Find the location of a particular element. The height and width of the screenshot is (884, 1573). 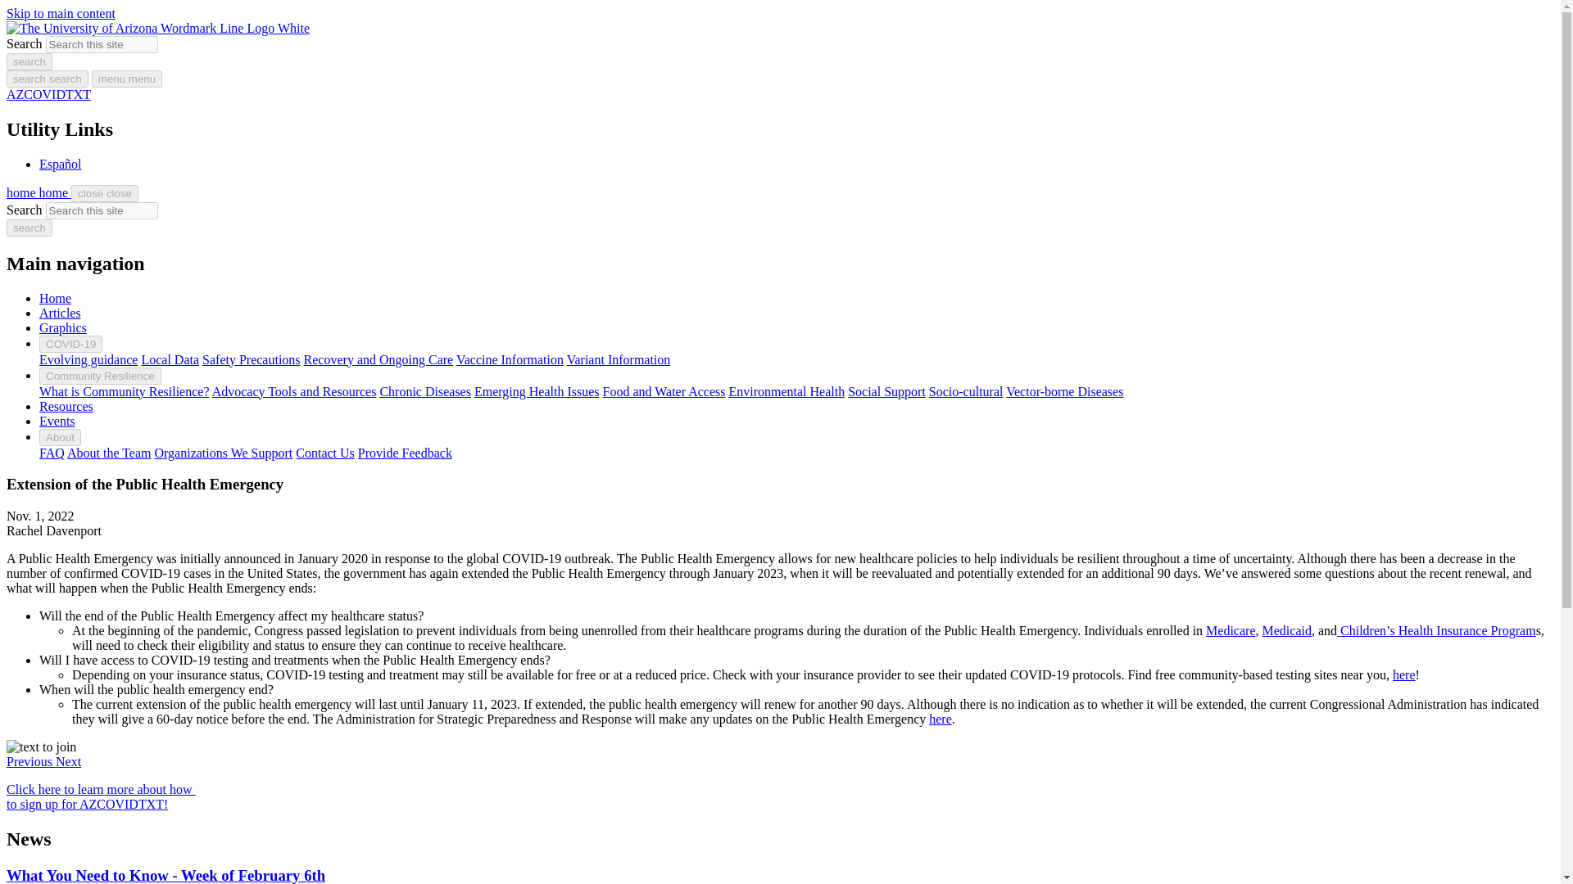

COVID-19 is located at coordinates (70, 344).